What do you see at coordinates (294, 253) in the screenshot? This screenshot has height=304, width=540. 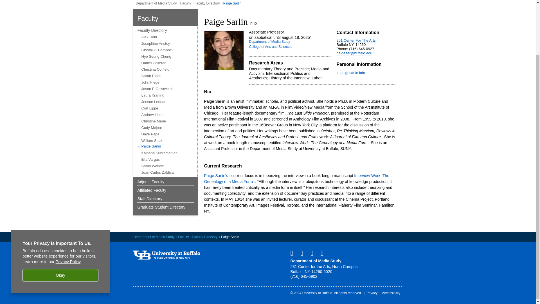 I see `Media Study Facebook` at bounding box center [294, 253].